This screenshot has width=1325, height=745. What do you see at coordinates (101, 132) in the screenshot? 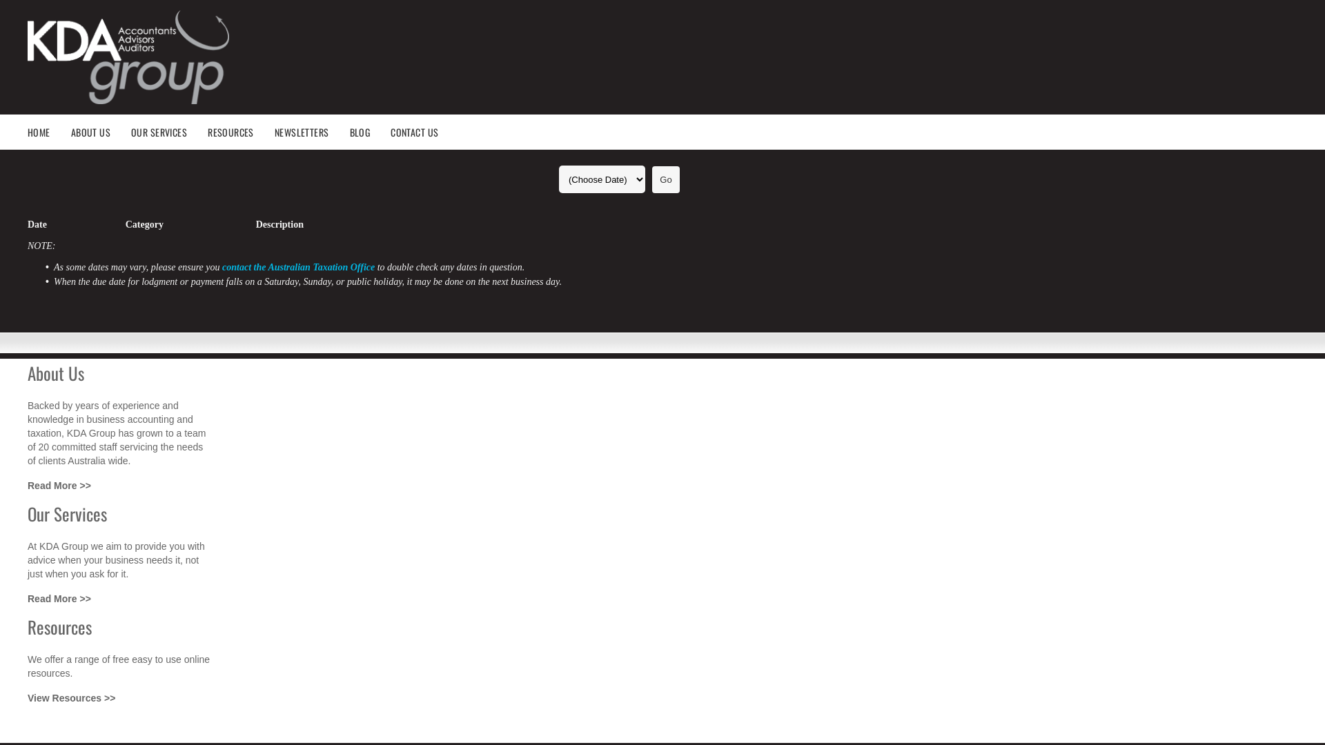
I see `ABOUT US` at bounding box center [101, 132].